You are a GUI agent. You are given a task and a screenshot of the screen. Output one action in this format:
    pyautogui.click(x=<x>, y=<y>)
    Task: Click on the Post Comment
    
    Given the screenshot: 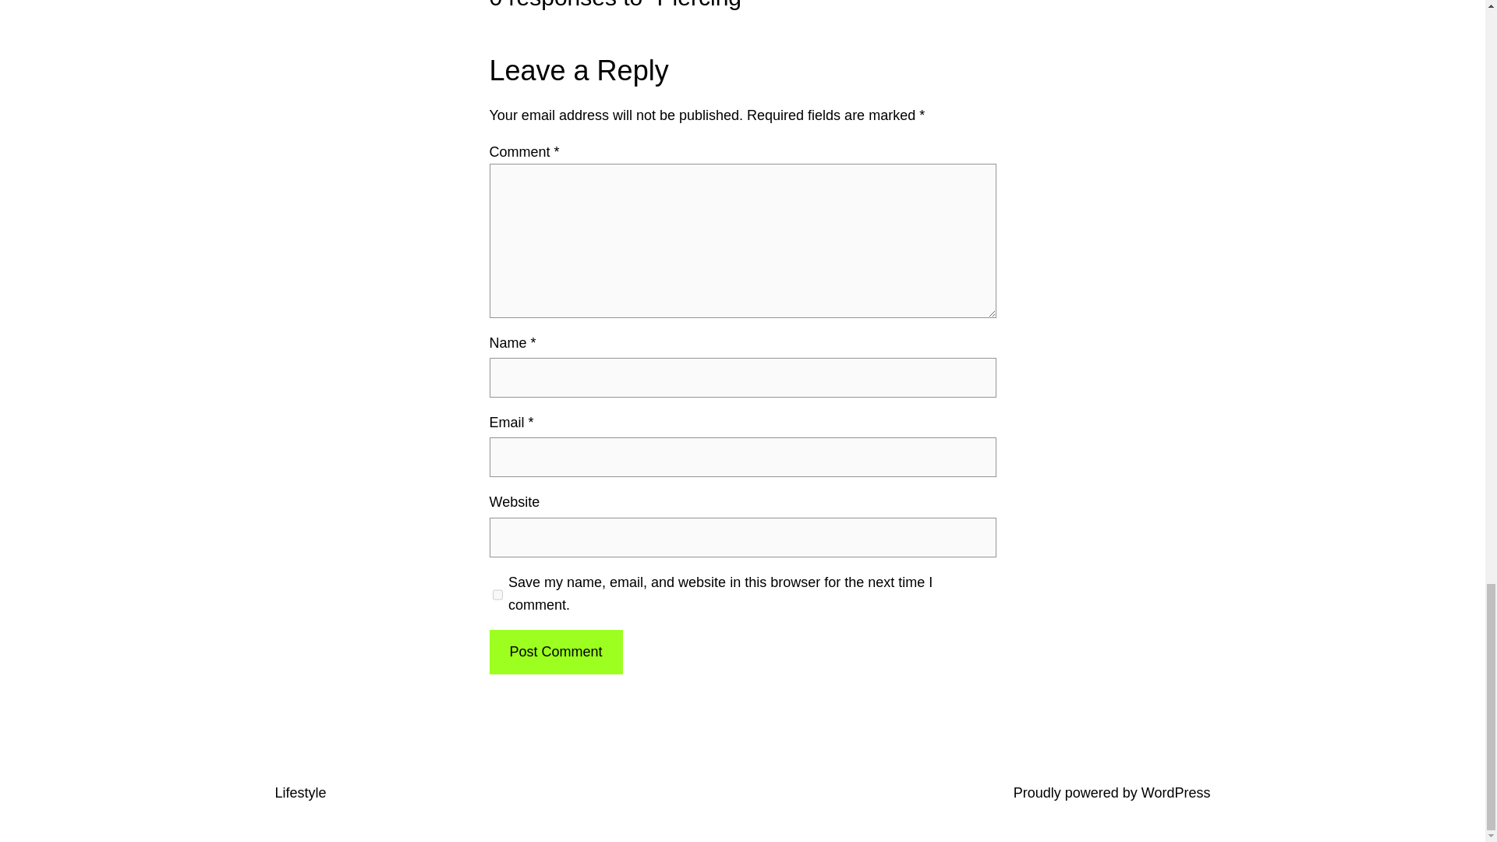 What is the action you would take?
    pyautogui.click(x=555, y=652)
    